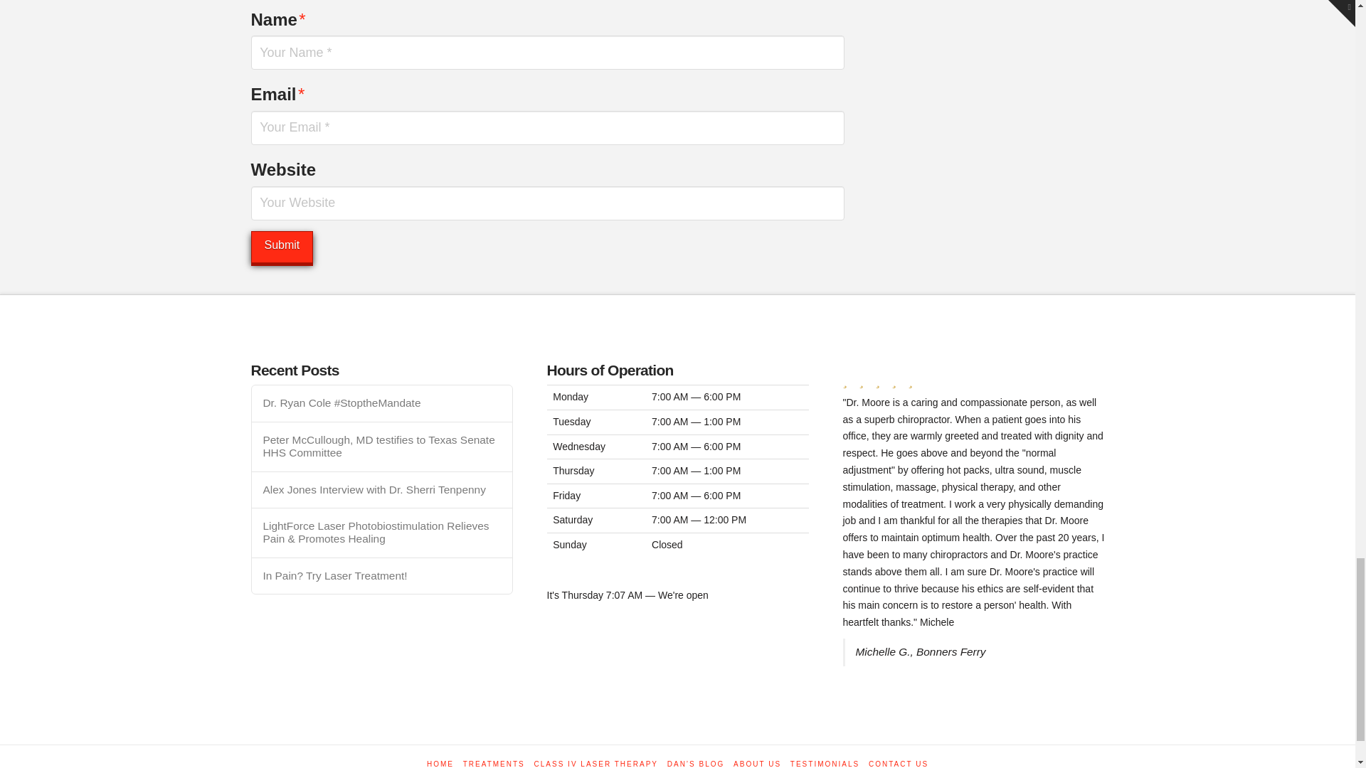  Describe the element at coordinates (281, 247) in the screenshot. I see `Submit` at that location.